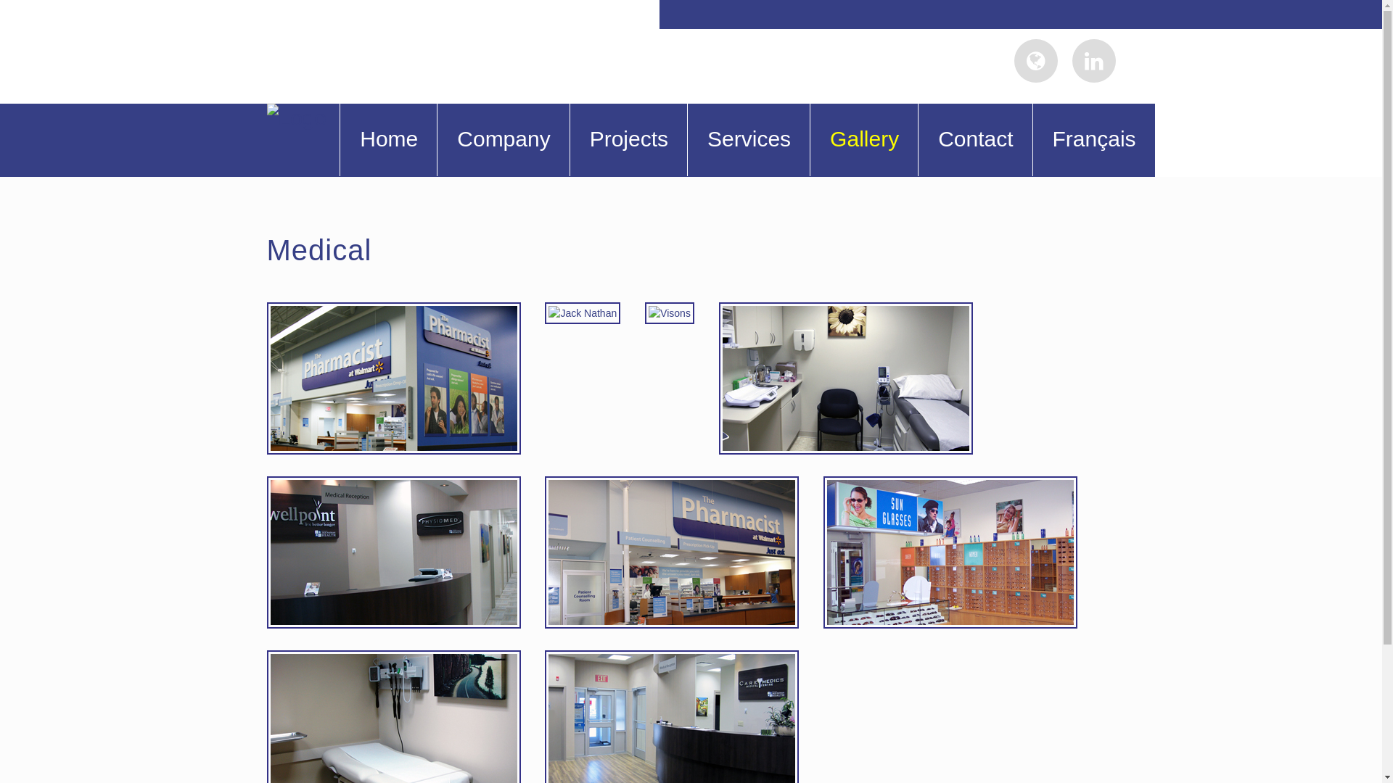 This screenshot has height=783, width=1393. Describe the element at coordinates (388, 140) in the screenshot. I see `Home` at that location.